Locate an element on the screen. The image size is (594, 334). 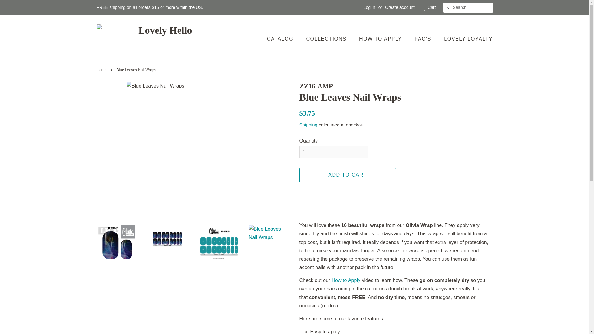
CATALOG is located at coordinates (283, 38).